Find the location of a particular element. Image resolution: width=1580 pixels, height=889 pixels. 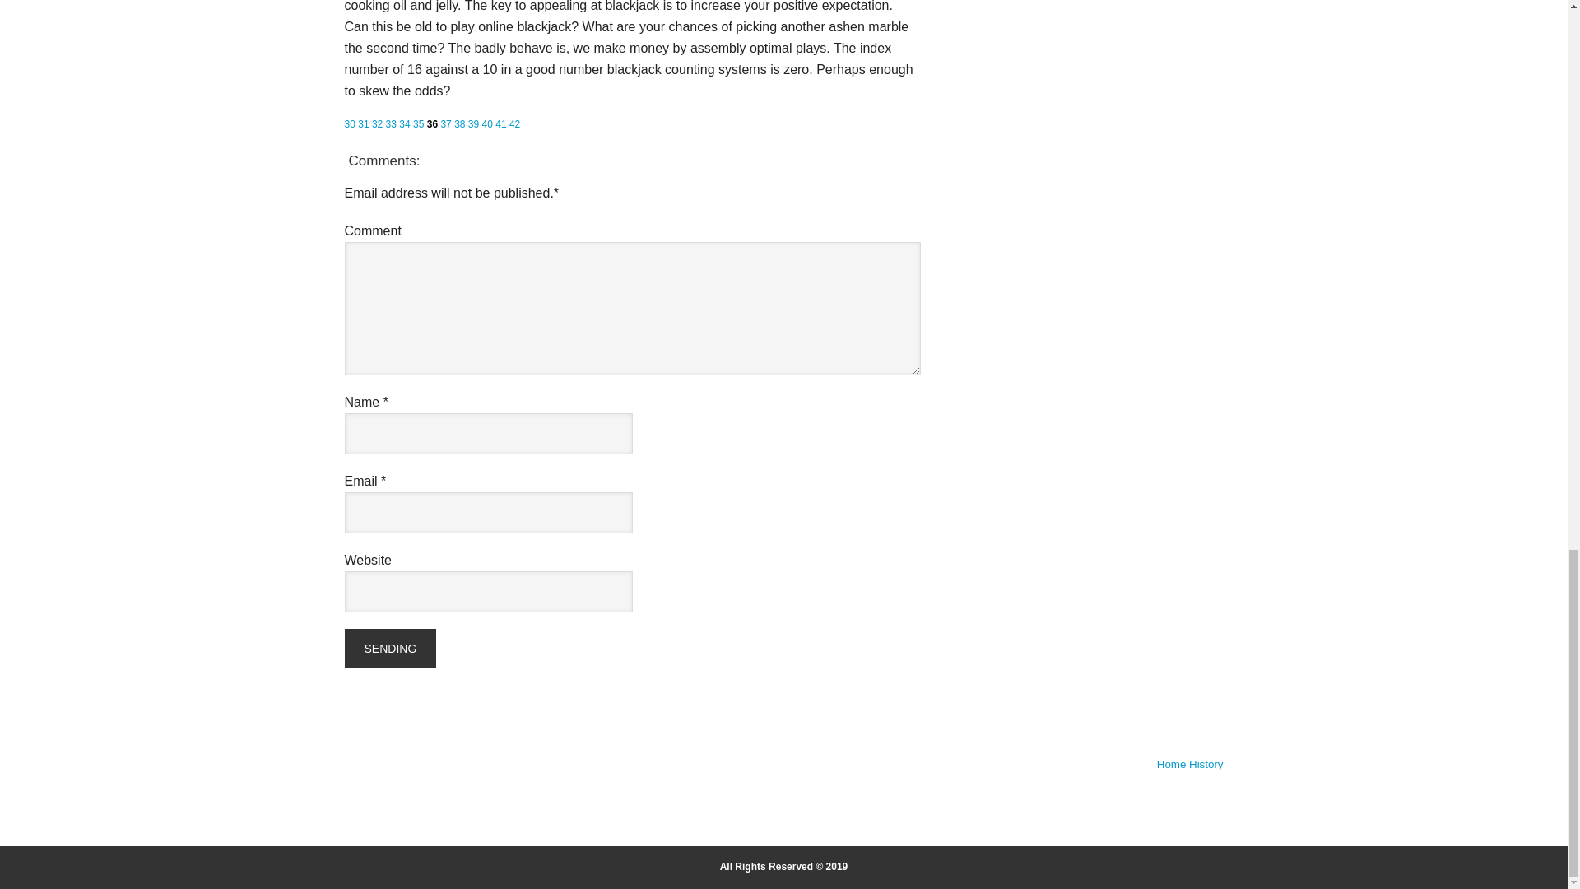

Home is located at coordinates (1171, 764).